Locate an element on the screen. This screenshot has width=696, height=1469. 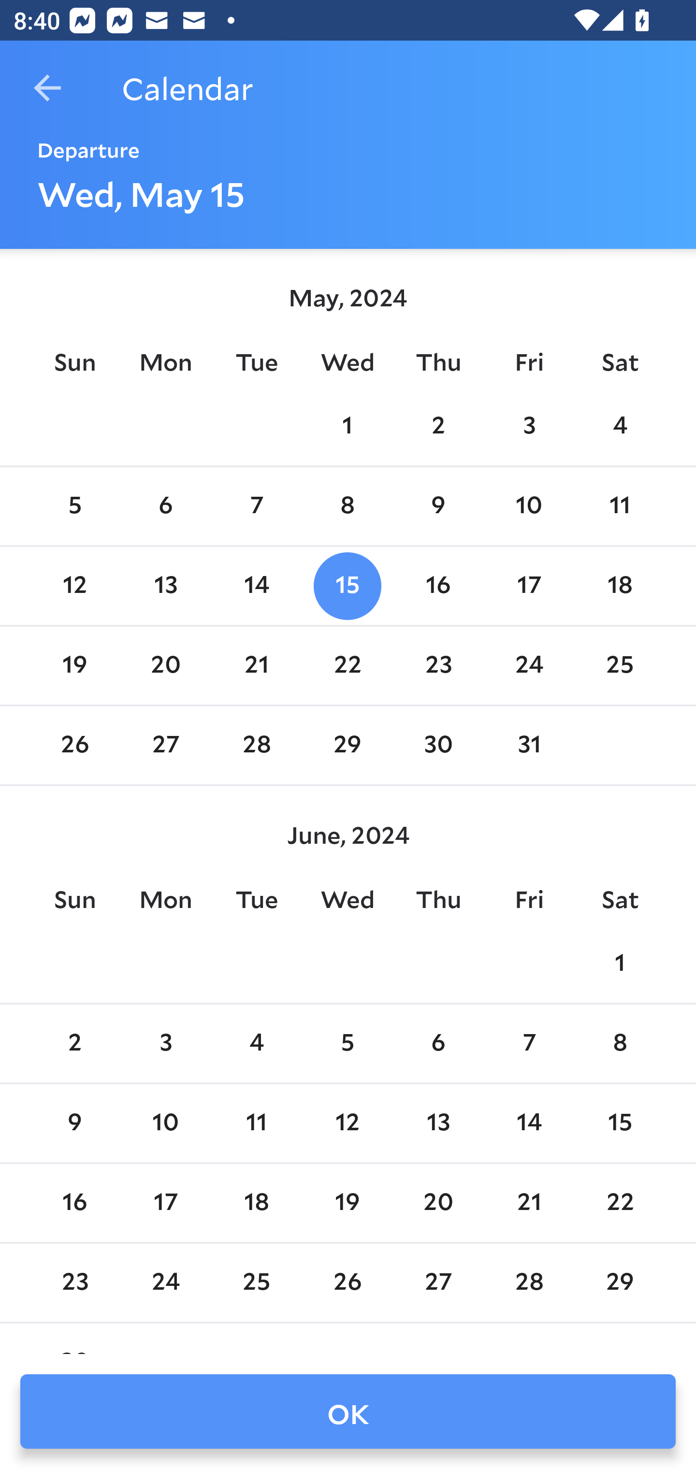
9 is located at coordinates (74, 1123).